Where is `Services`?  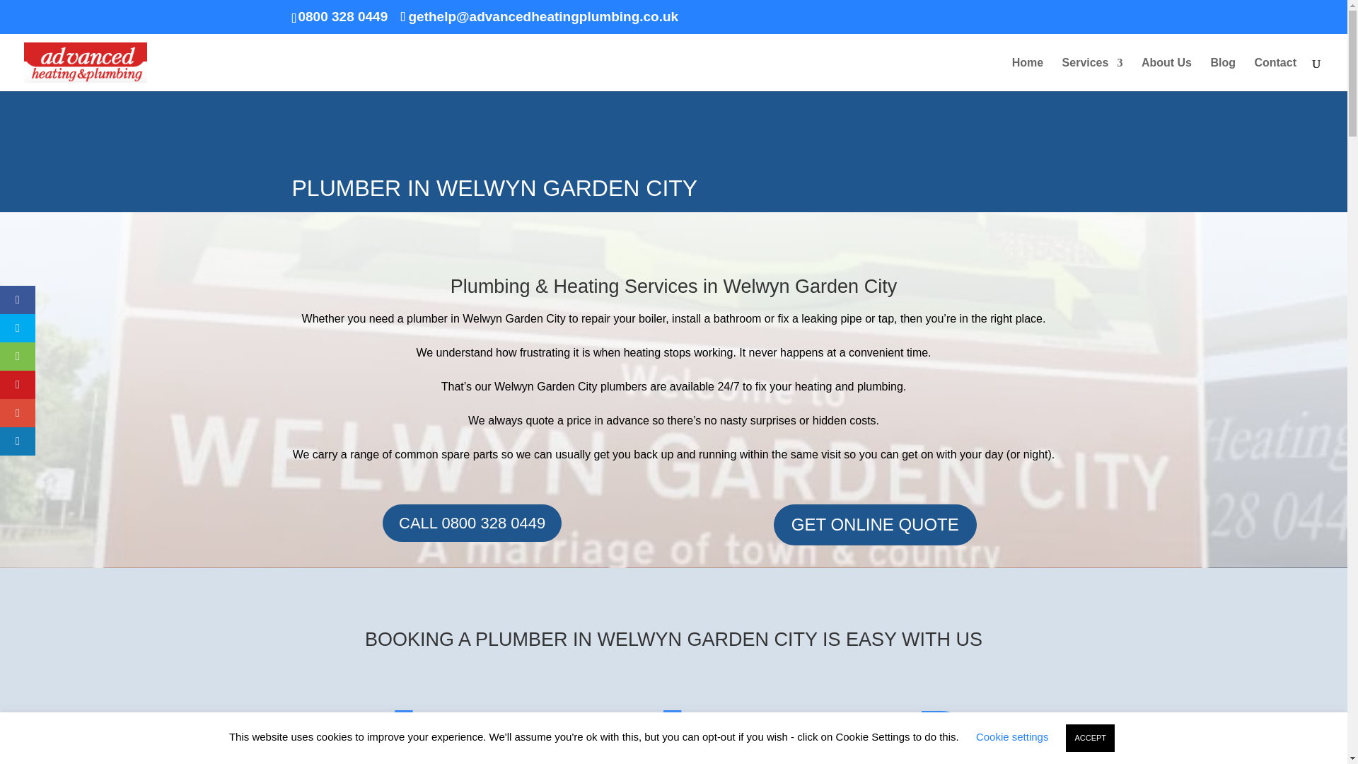 Services is located at coordinates (1092, 74).